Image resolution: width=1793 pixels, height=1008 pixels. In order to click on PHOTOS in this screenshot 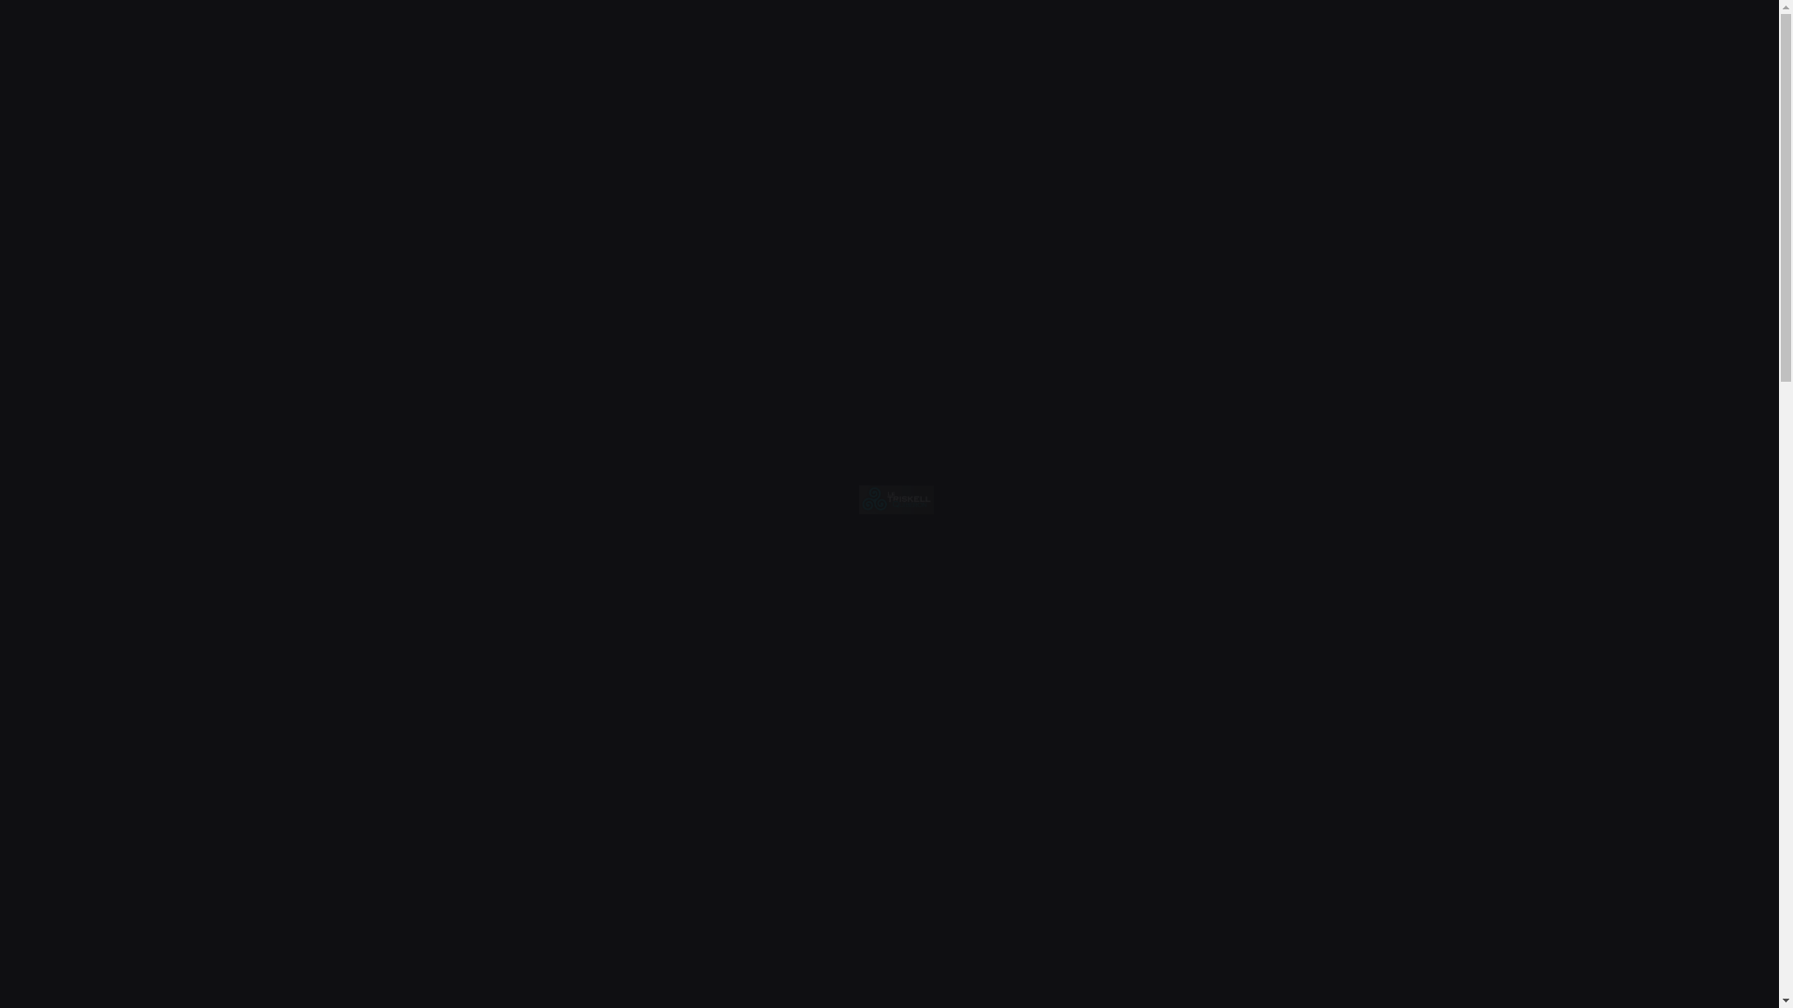, I will do `click(1253, 33)`.